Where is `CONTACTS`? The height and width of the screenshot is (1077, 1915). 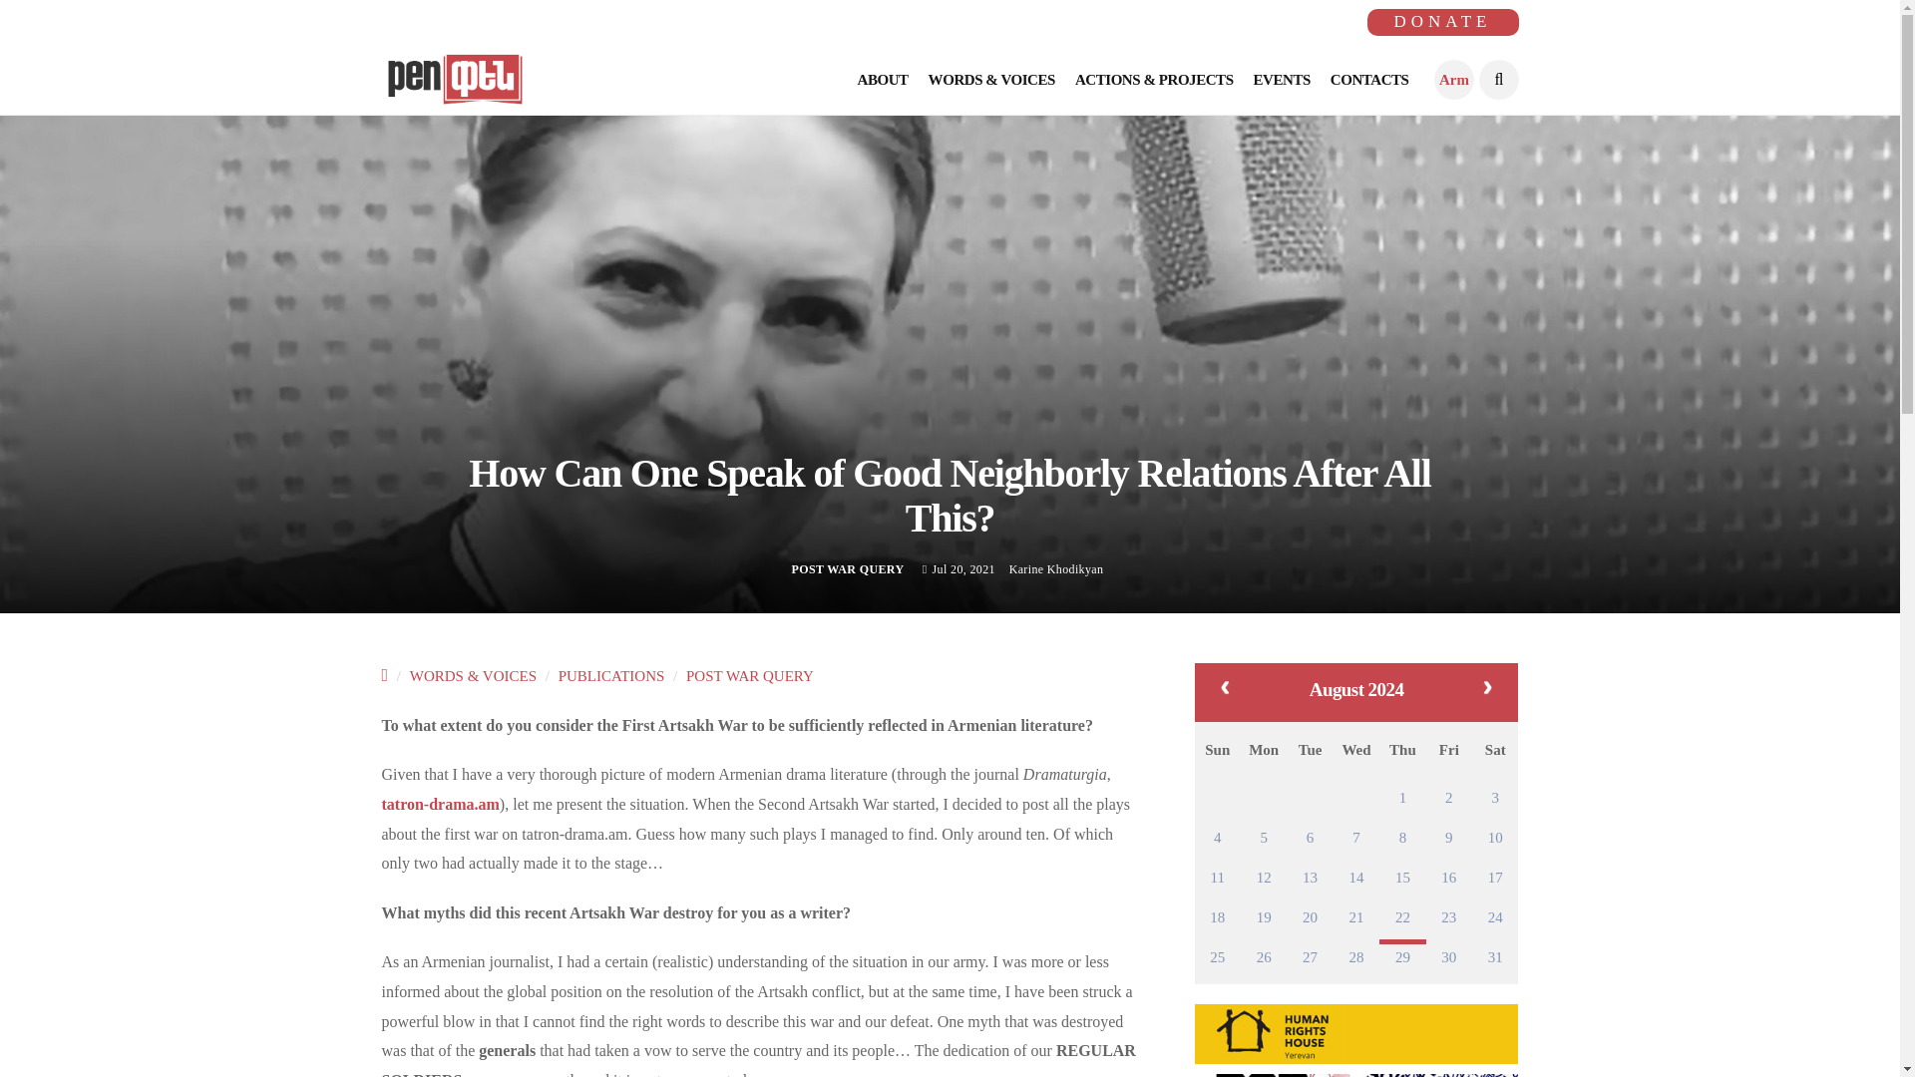 CONTACTS is located at coordinates (1370, 80).